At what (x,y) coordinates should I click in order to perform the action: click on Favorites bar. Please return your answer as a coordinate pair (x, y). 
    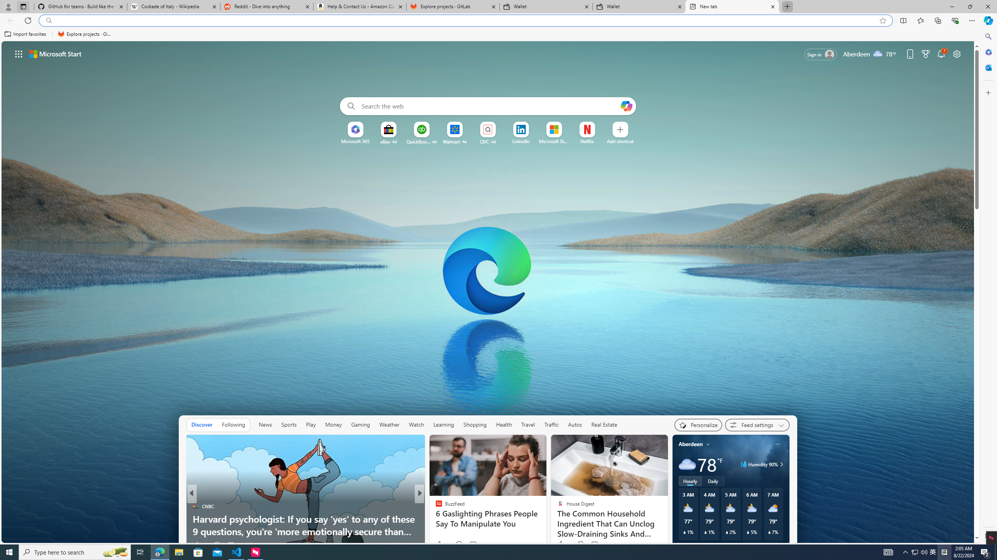
    Looking at the image, I should click on (490, 34).